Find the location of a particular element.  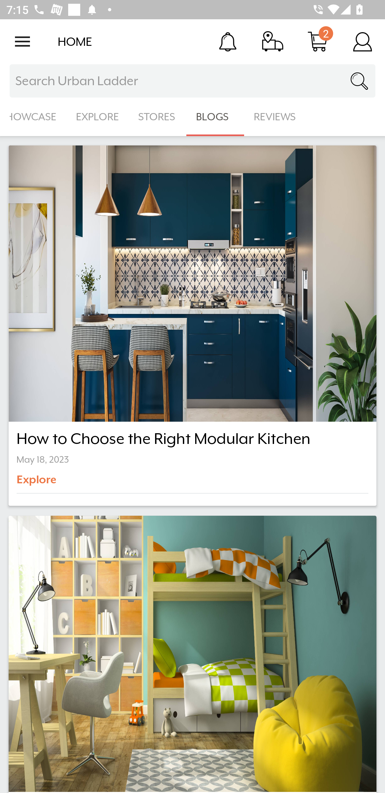

STORES is located at coordinates (157, 117).